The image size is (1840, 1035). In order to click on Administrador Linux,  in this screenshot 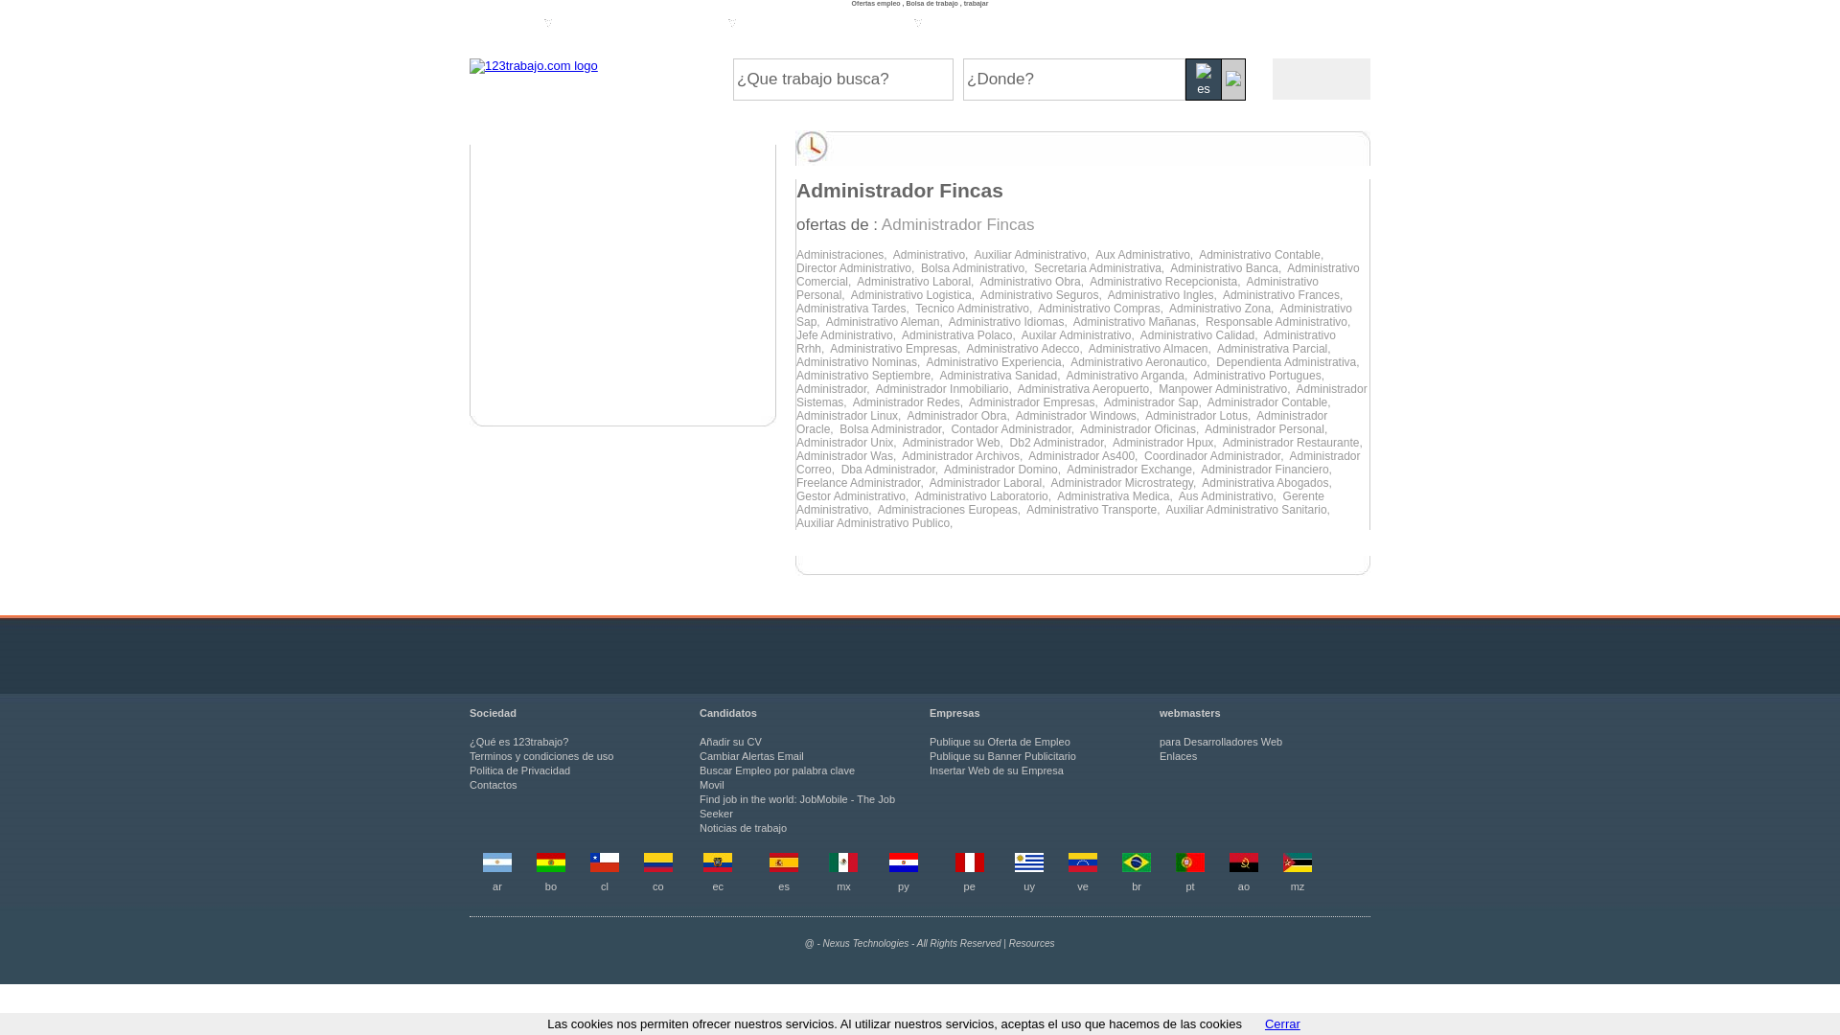, I will do `click(851, 416)`.